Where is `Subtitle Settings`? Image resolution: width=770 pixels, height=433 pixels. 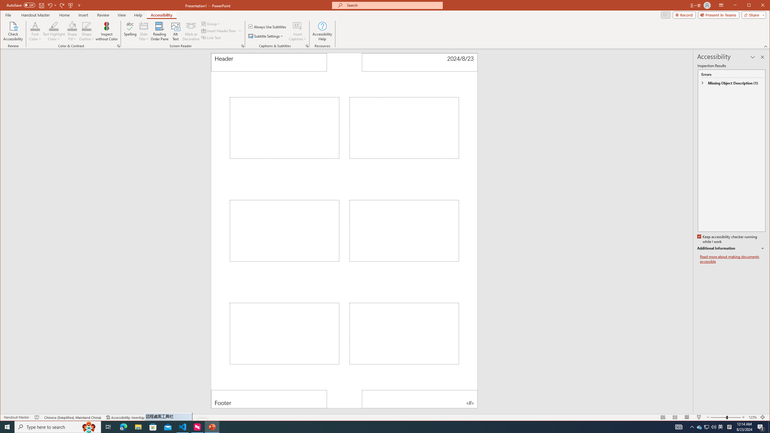 Subtitle Settings is located at coordinates (54, 31).